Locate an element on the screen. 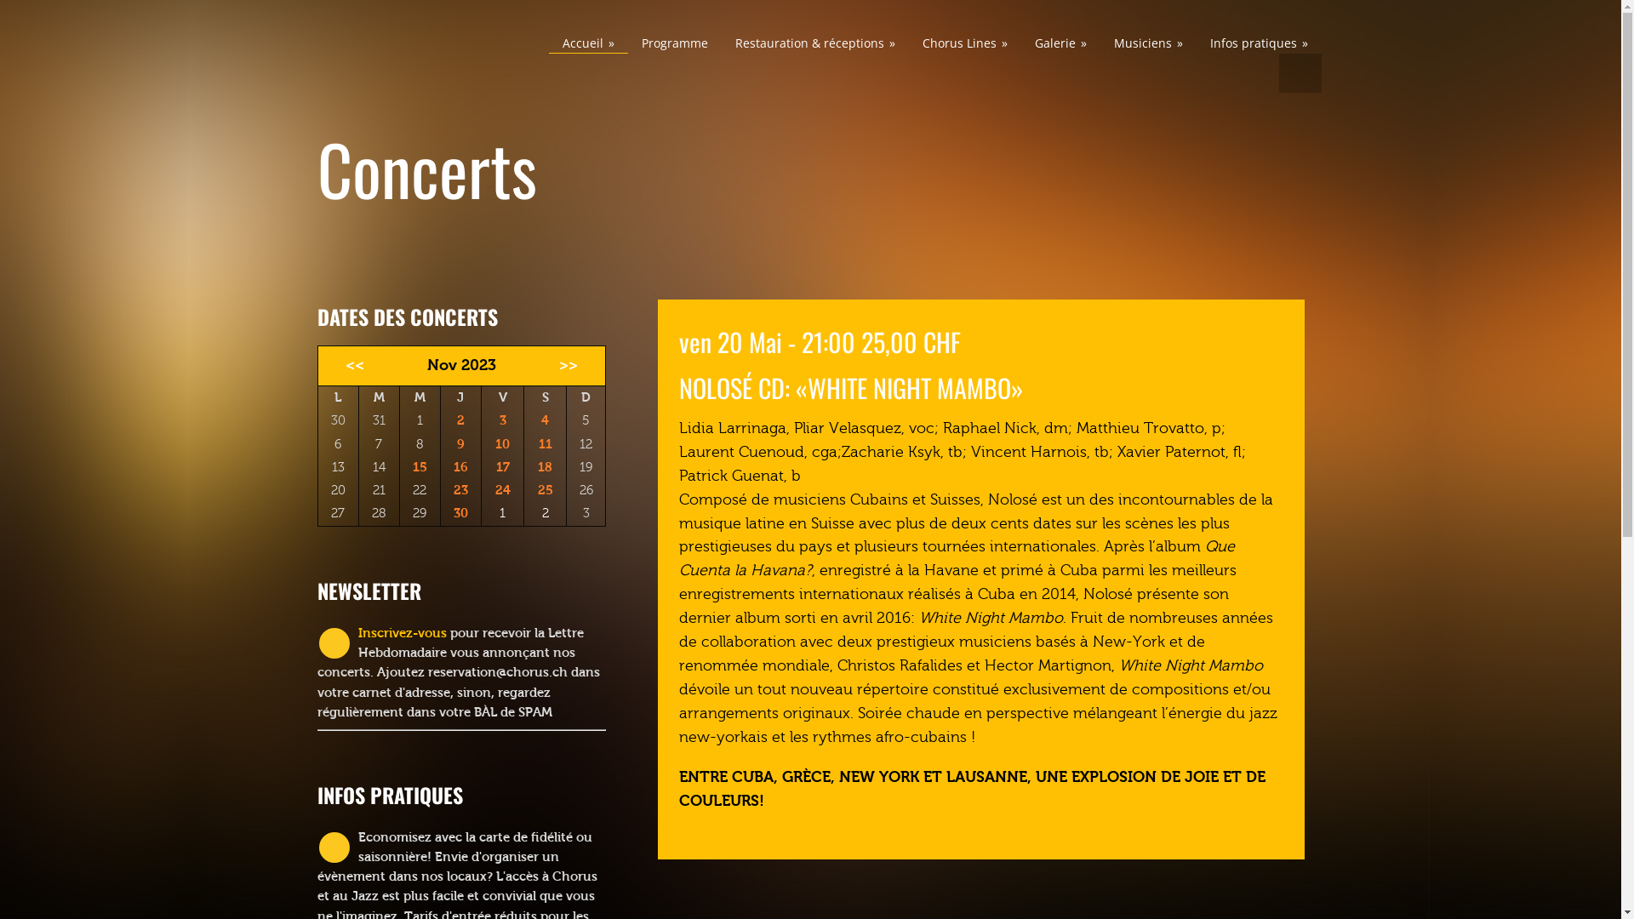 The width and height of the screenshot is (1634, 919). Programme is located at coordinates (675, 43).